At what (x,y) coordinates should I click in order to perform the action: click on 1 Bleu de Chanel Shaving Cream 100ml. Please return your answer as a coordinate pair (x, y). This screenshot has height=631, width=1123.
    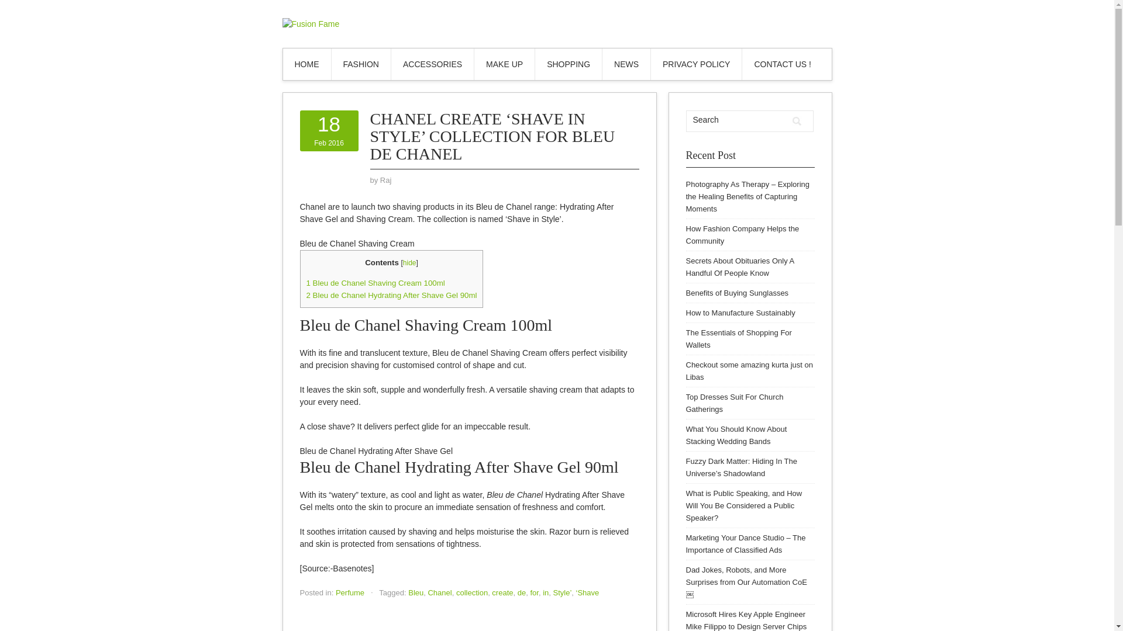
    Looking at the image, I should click on (740, 313).